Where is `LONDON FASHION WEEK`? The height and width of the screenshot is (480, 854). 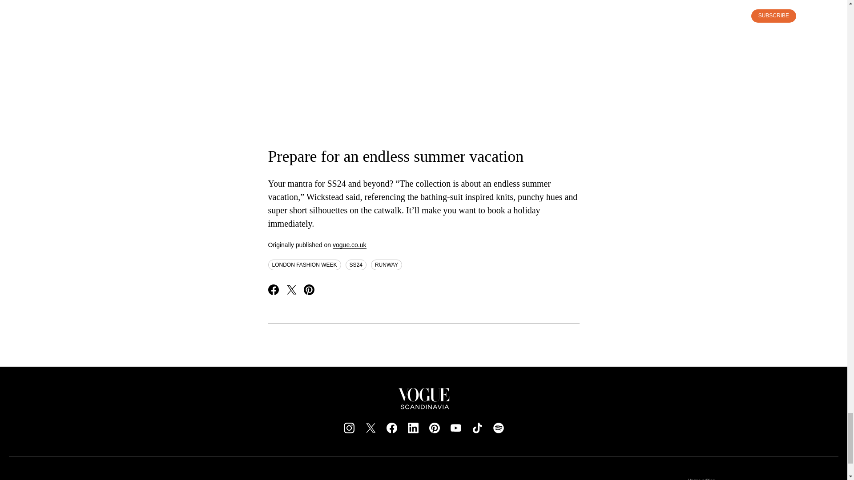
LONDON FASHION WEEK is located at coordinates (304, 265).